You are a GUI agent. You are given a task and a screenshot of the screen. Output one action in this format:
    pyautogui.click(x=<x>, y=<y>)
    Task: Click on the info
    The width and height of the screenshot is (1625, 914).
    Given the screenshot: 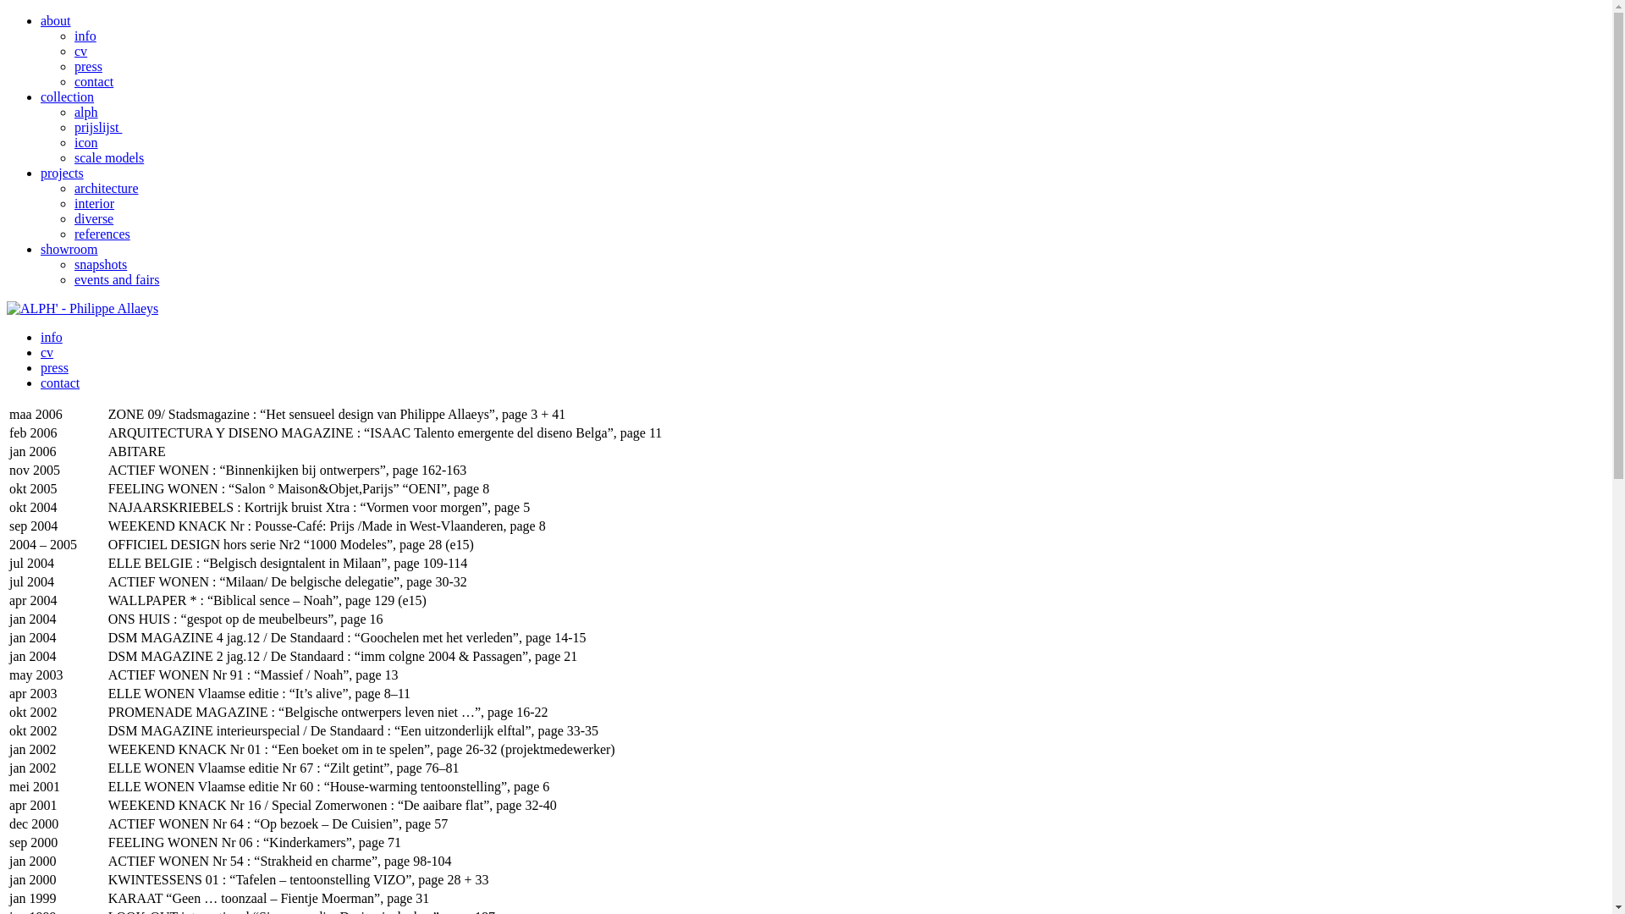 What is the action you would take?
    pyautogui.click(x=85, y=36)
    